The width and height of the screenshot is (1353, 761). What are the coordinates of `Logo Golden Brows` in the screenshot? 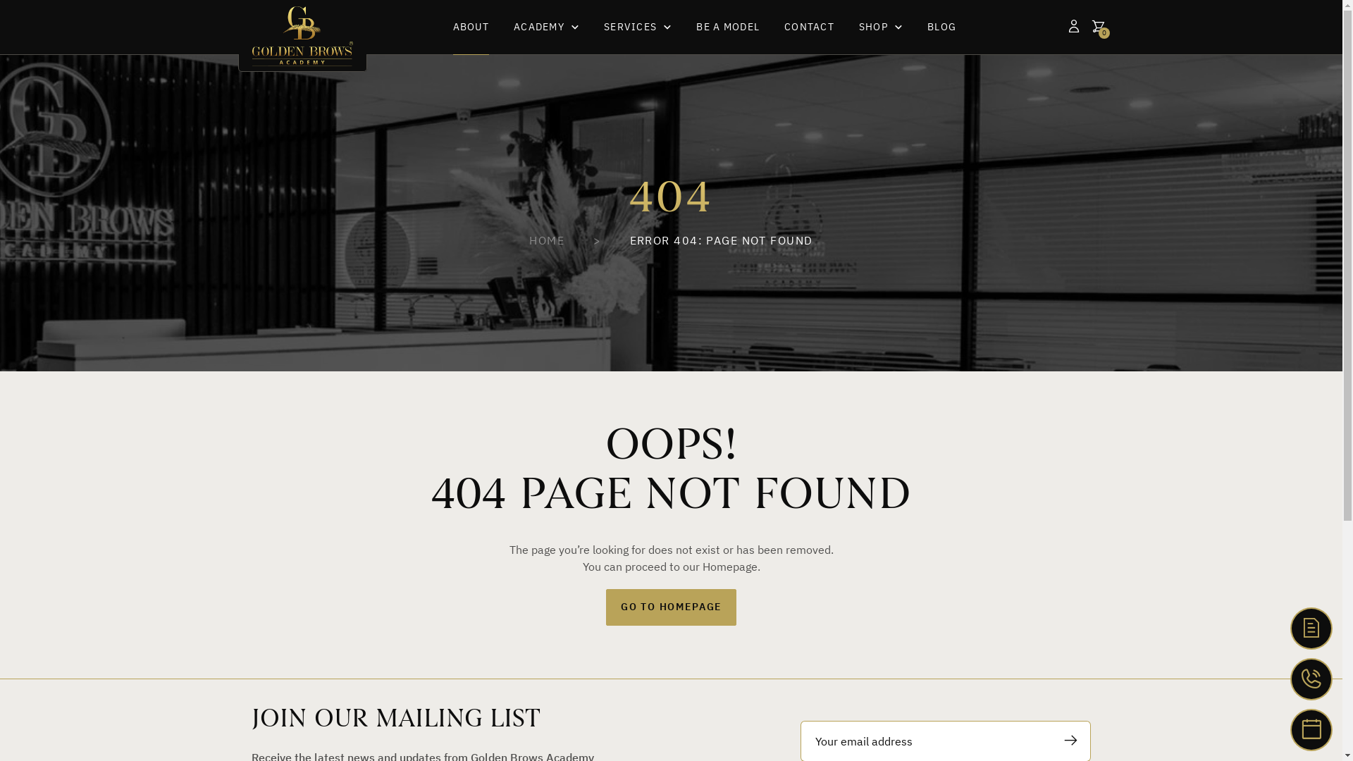 It's located at (303, 36).